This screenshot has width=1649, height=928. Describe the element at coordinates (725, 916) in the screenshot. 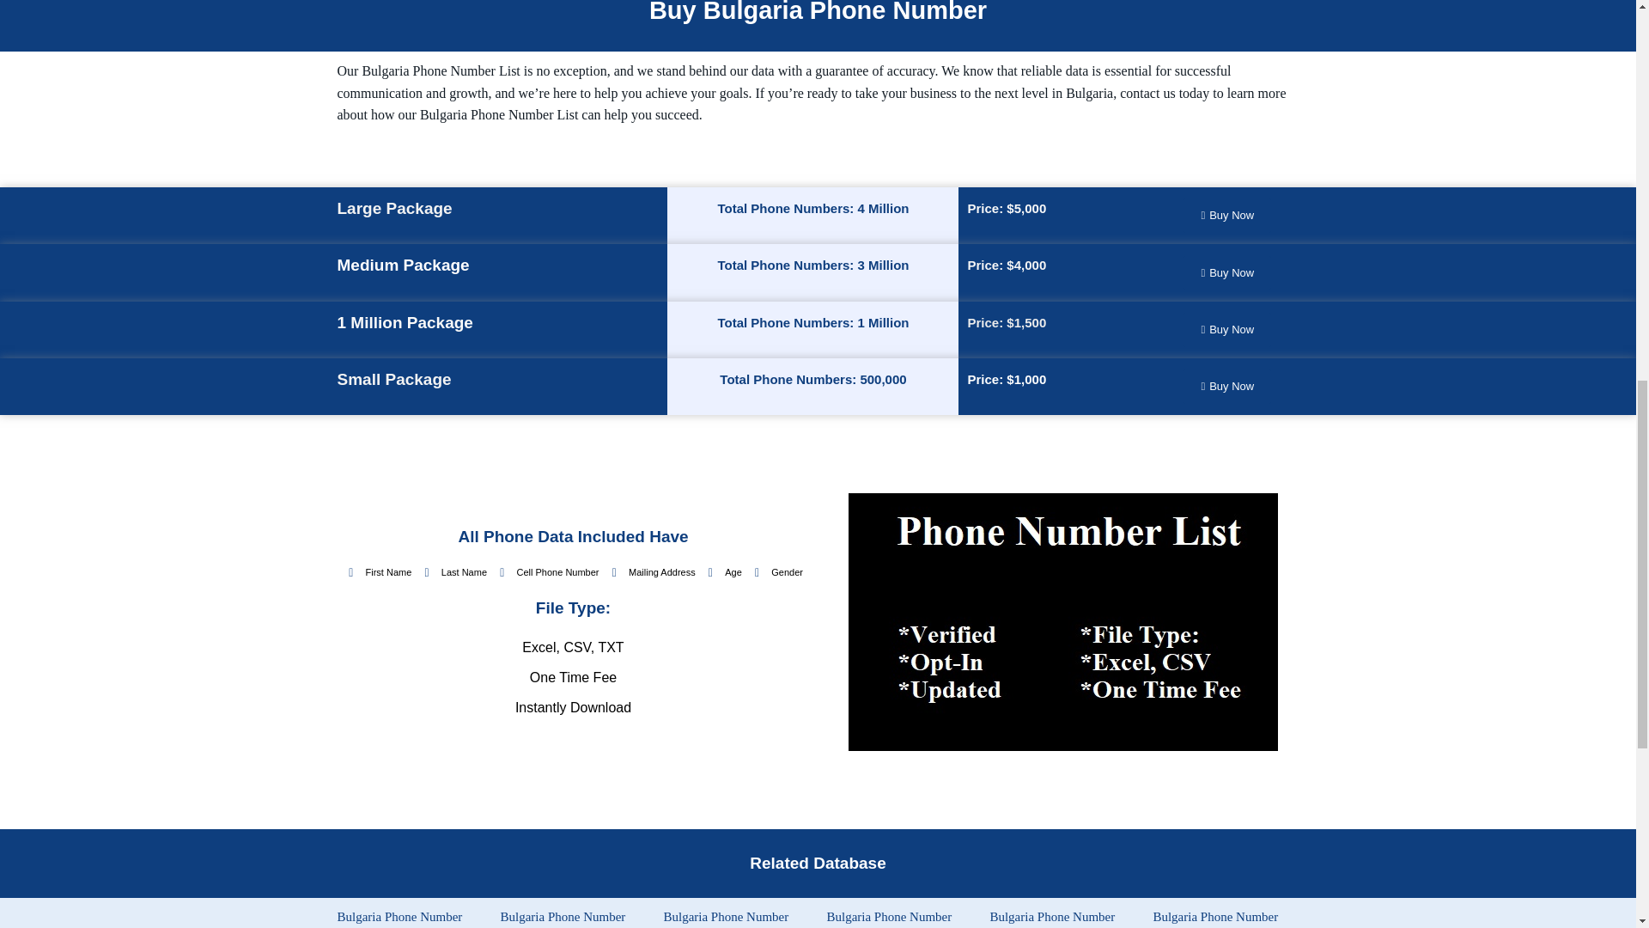

I see `Bulgaria Phone Number` at that location.